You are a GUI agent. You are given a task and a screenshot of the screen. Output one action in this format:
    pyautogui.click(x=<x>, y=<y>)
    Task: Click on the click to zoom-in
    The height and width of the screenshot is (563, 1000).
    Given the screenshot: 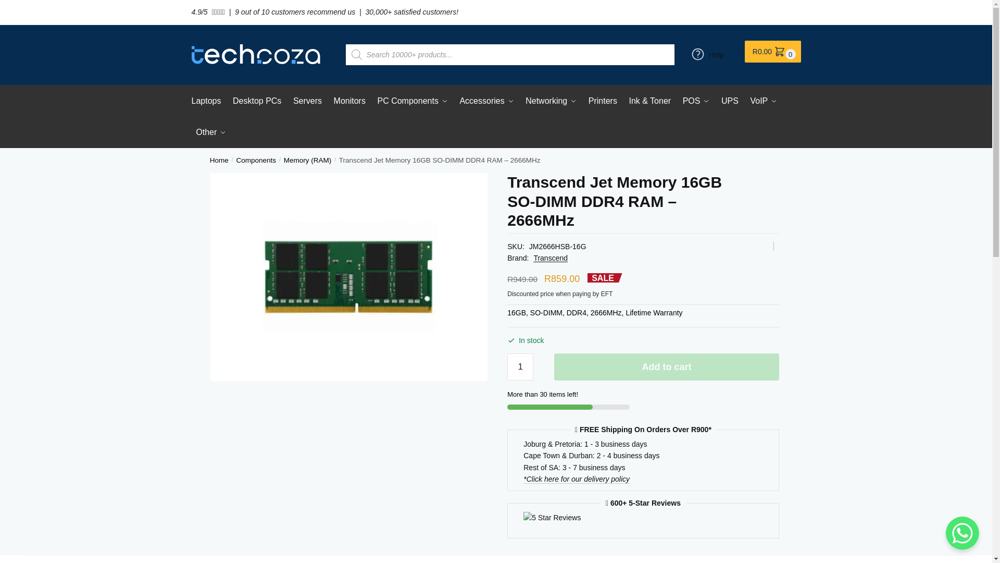 What is the action you would take?
    pyautogui.click(x=348, y=277)
    